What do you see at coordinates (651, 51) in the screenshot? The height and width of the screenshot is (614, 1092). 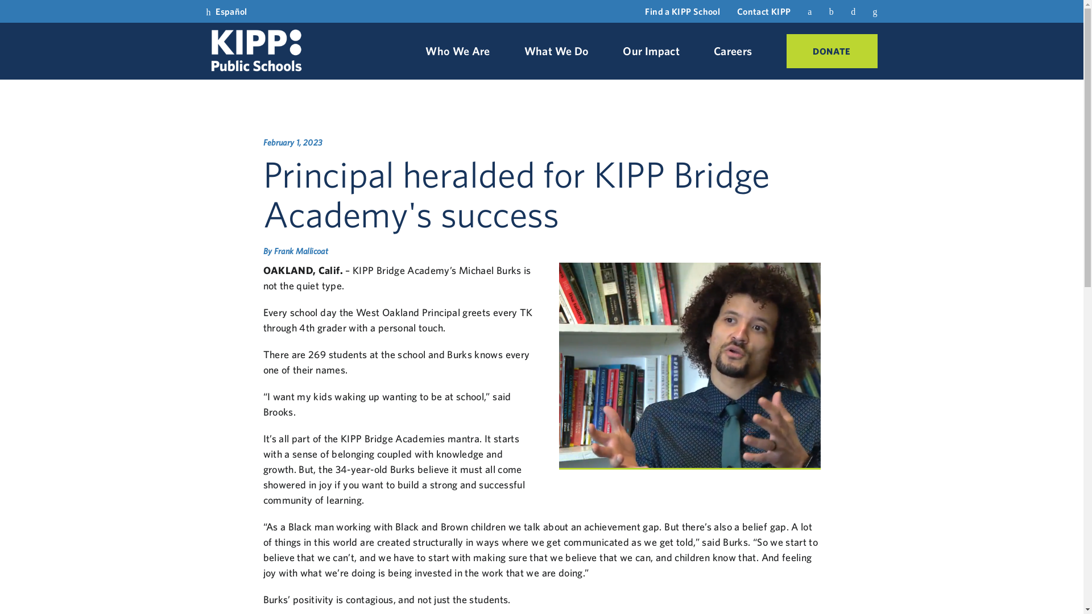 I see `Our Impact` at bounding box center [651, 51].